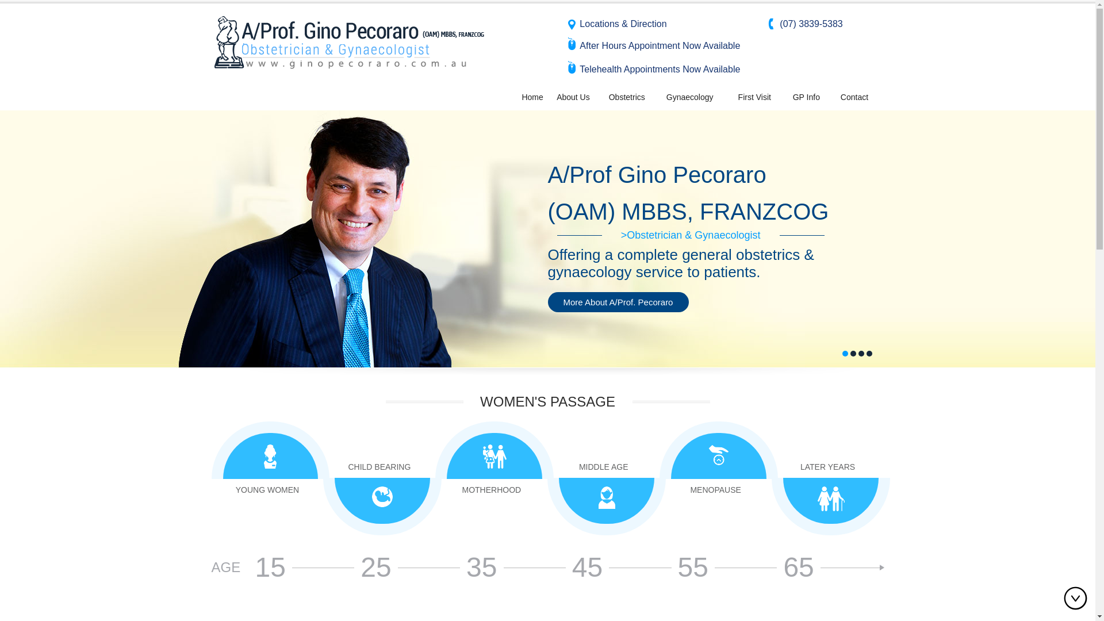 This screenshot has height=621, width=1104. Describe the element at coordinates (604, 467) in the screenshot. I see `MIDDLE AGE` at that location.